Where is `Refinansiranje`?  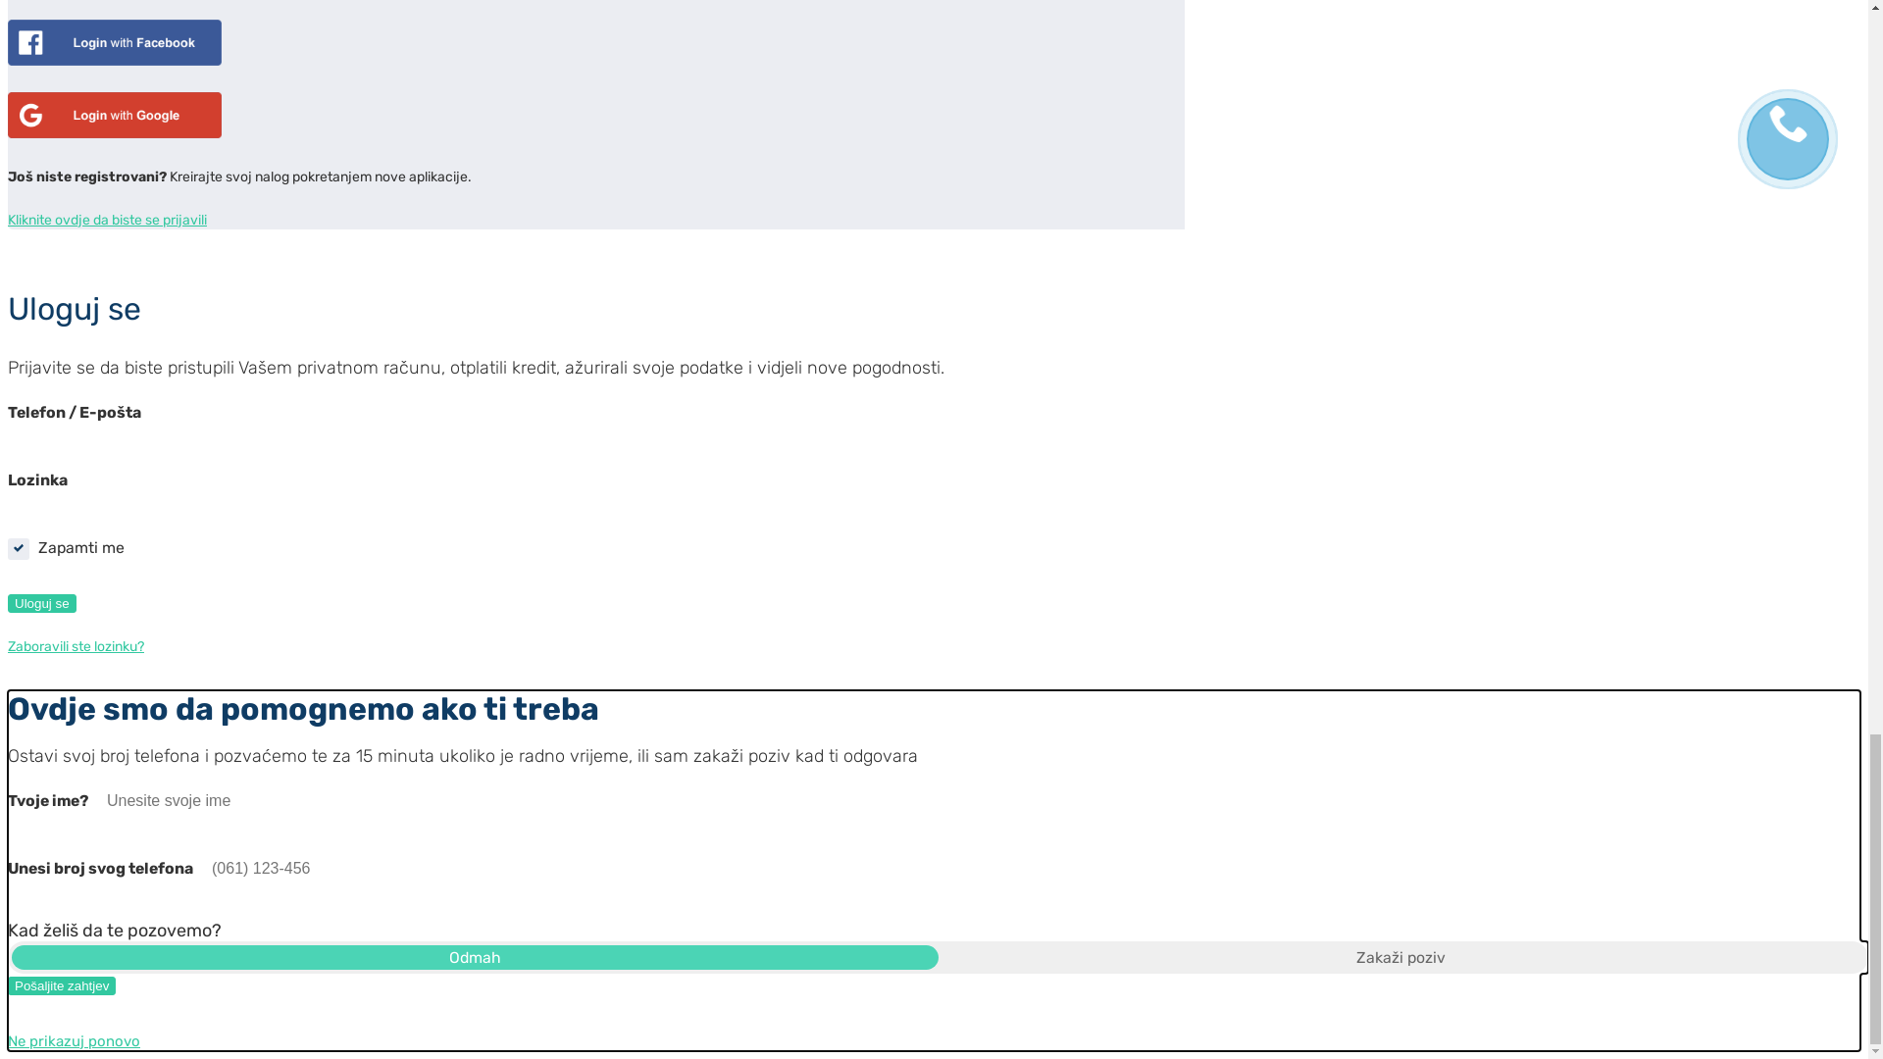
Refinansiranje is located at coordinates (465, 108).